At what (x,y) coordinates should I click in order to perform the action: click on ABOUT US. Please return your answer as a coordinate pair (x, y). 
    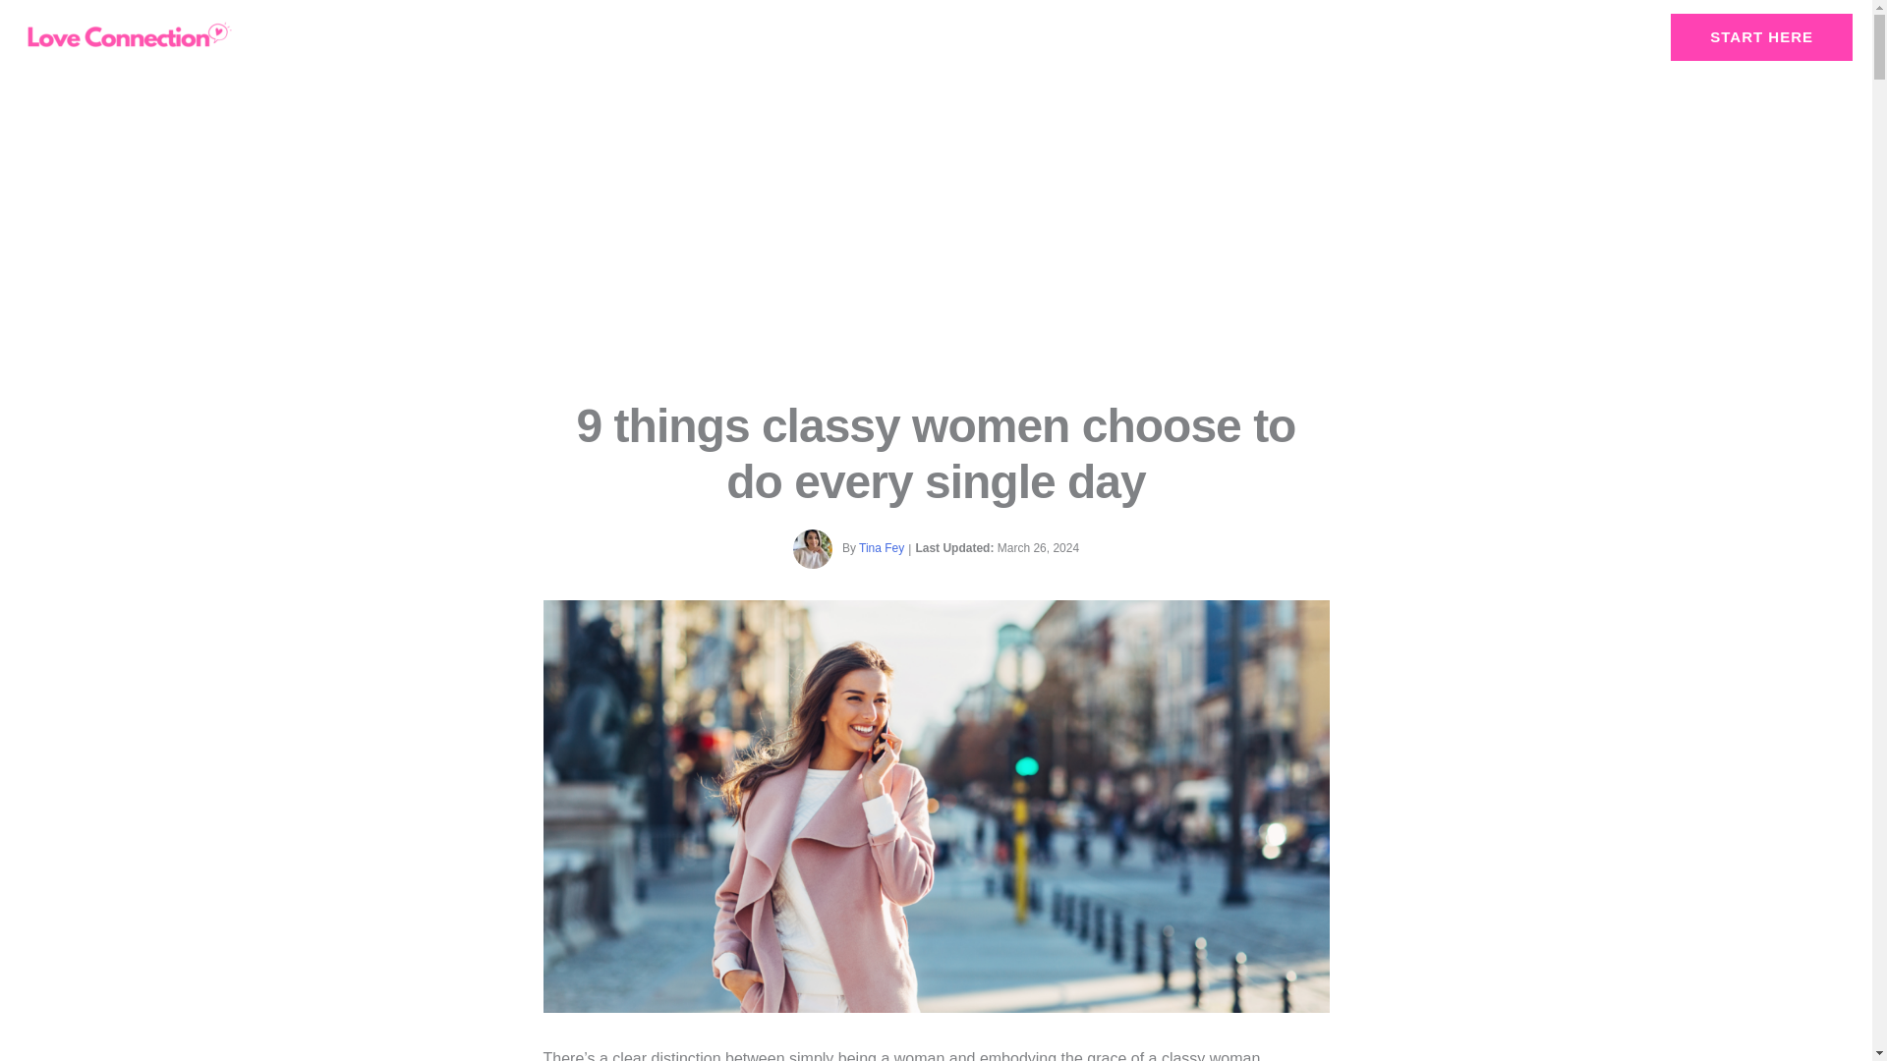
    Looking at the image, I should click on (1058, 36).